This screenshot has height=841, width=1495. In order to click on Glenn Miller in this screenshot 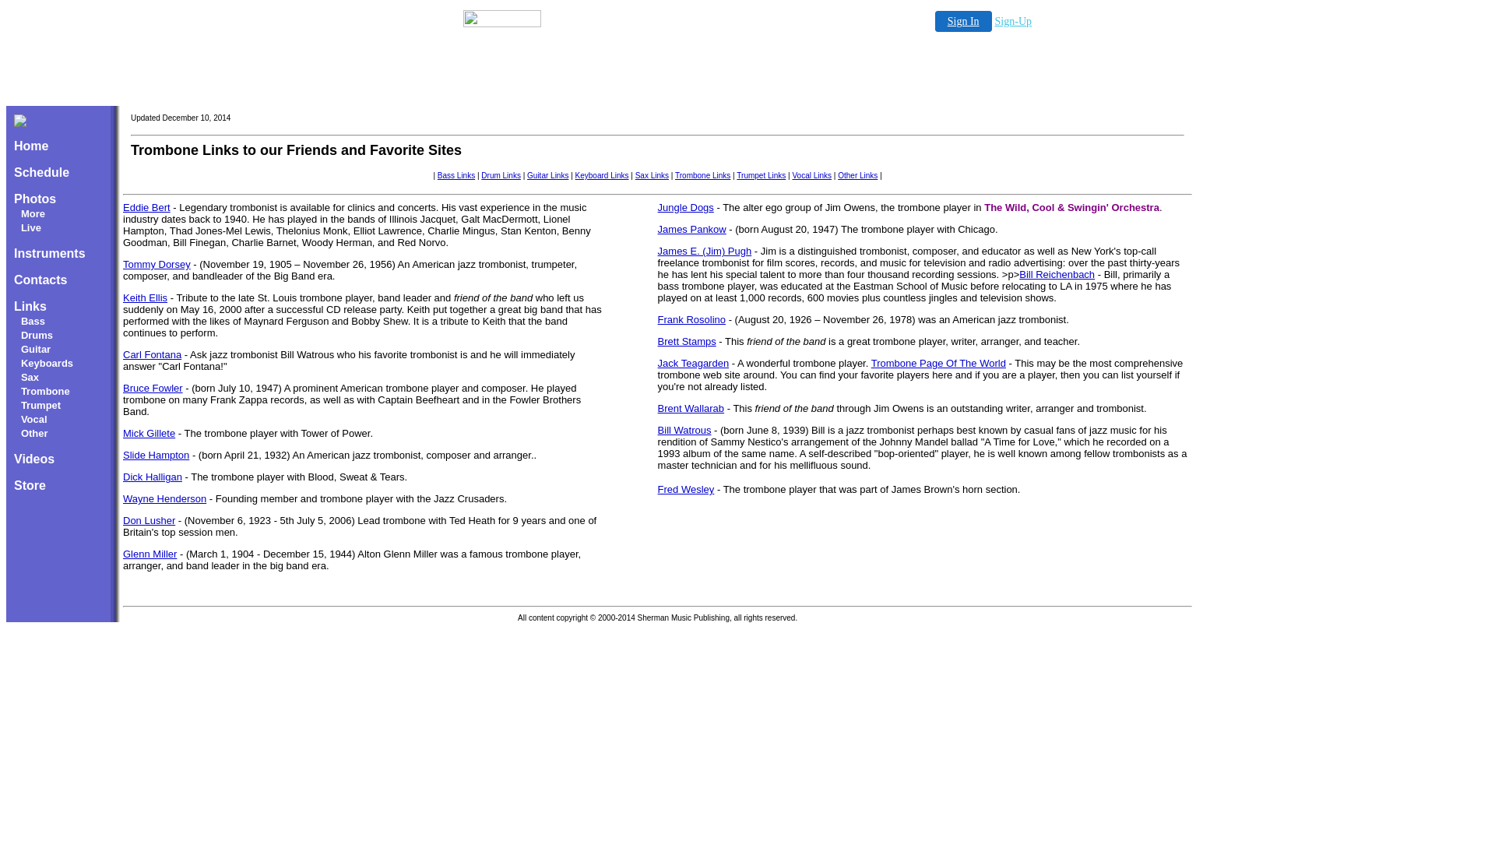, I will do `click(149, 554)`.